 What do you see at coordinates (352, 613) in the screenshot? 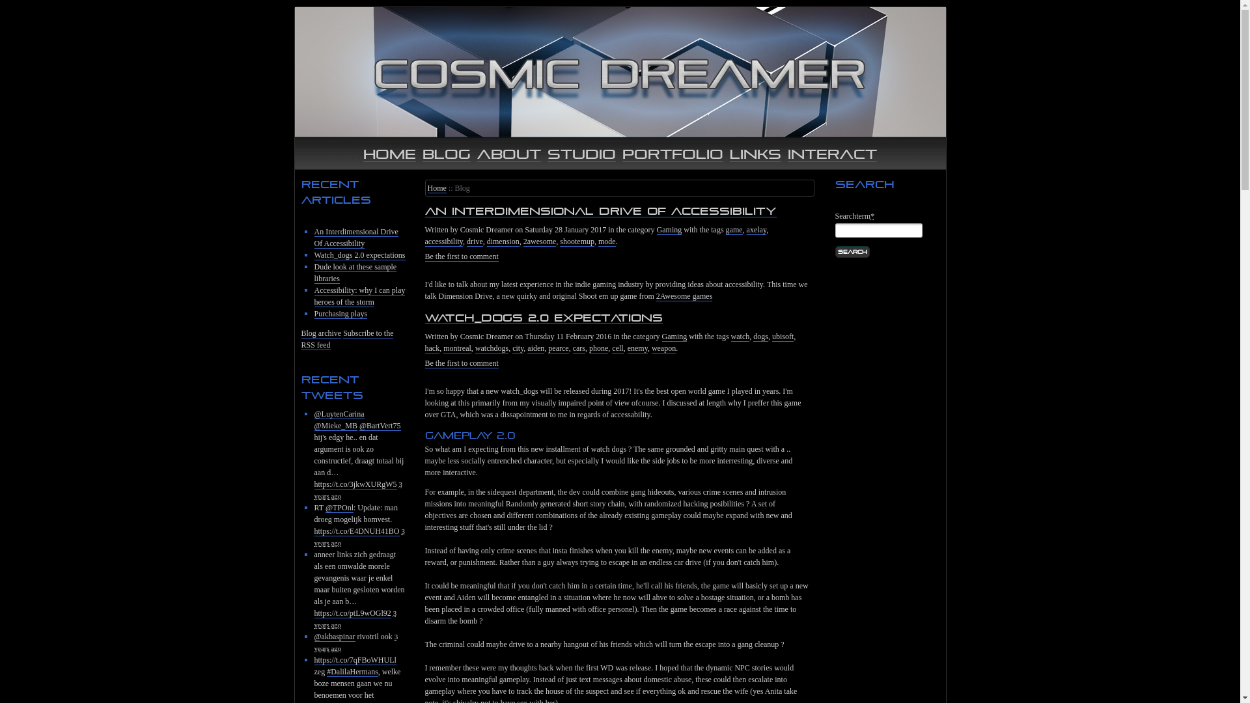
I see `https://t.co/ptL9wOGl92` at bounding box center [352, 613].